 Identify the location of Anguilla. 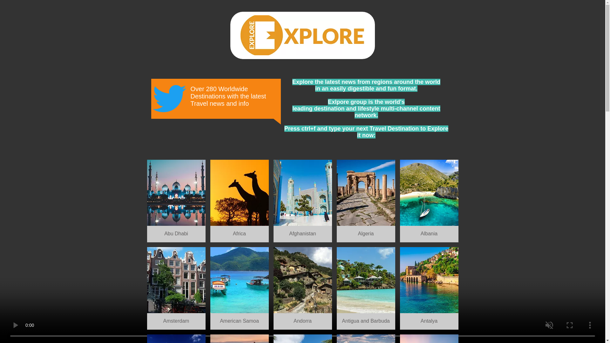
(176, 339).